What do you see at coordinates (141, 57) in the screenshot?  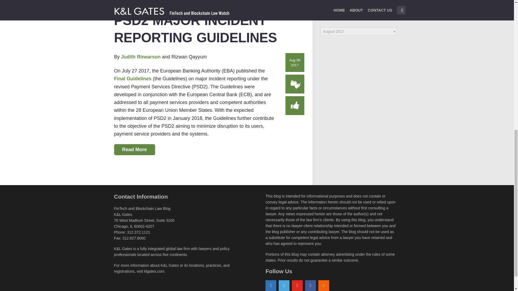 I see `Judith Rinearson` at bounding box center [141, 57].